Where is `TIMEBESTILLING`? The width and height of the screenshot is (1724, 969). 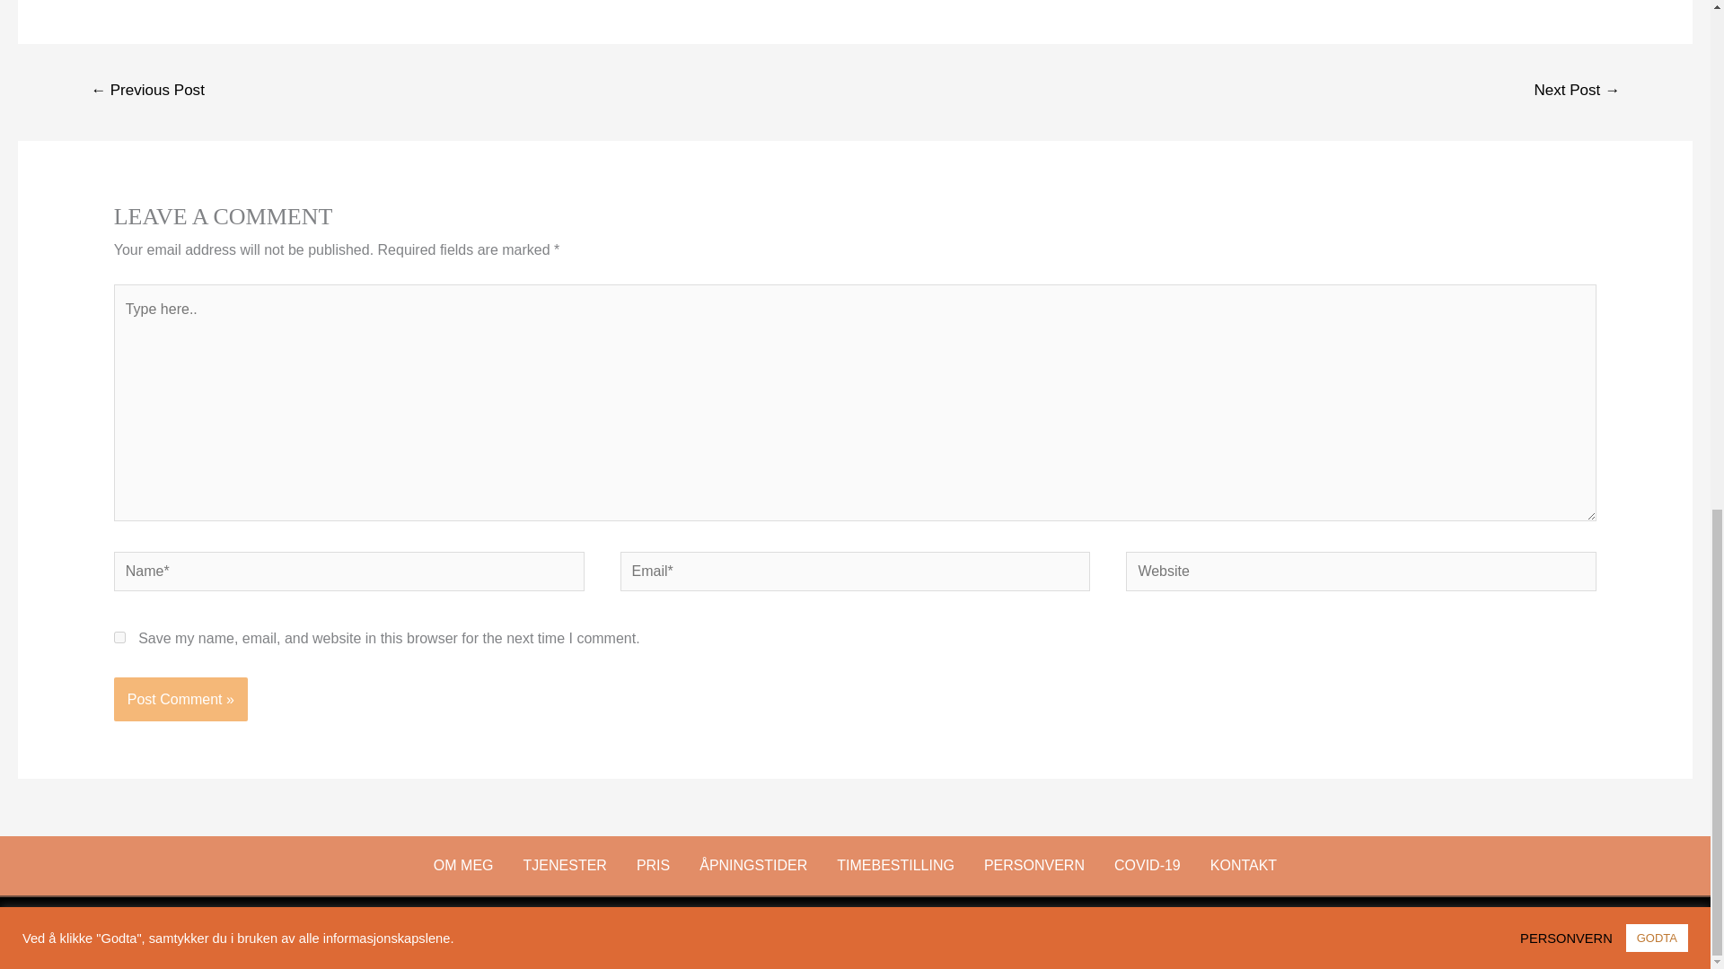
TIMEBESTILLING is located at coordinates (895, 865).